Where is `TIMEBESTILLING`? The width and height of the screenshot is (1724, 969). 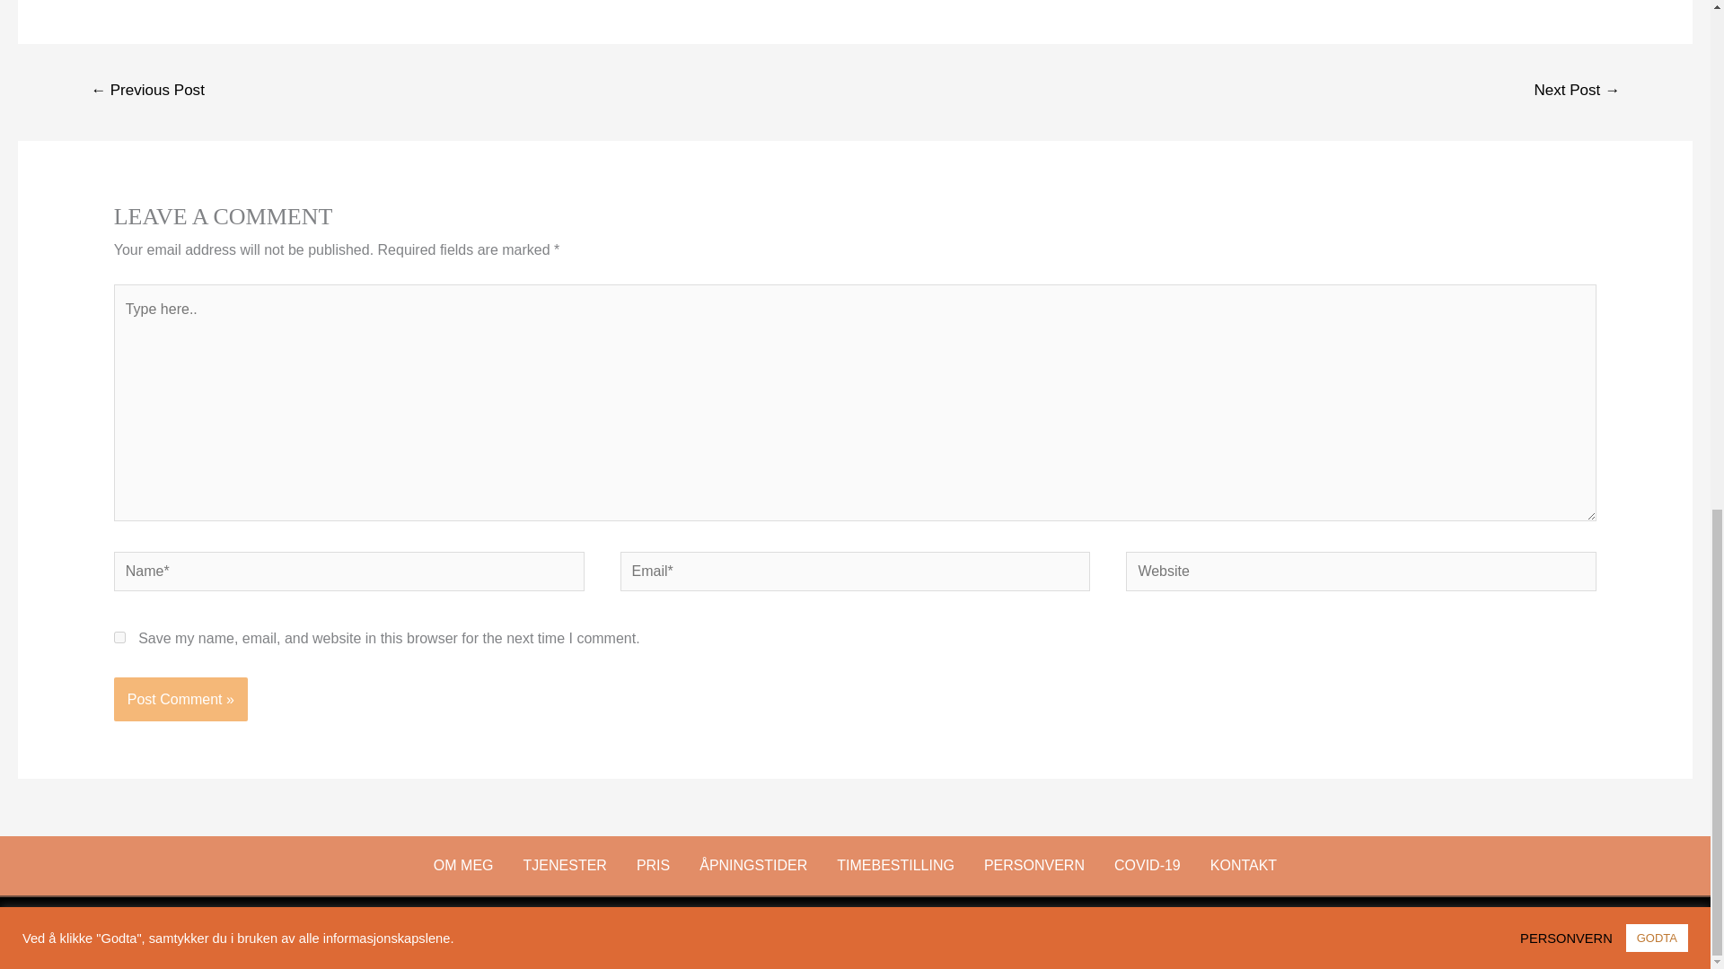
TIMEBESTILLING is located at coordinates (895, 865).